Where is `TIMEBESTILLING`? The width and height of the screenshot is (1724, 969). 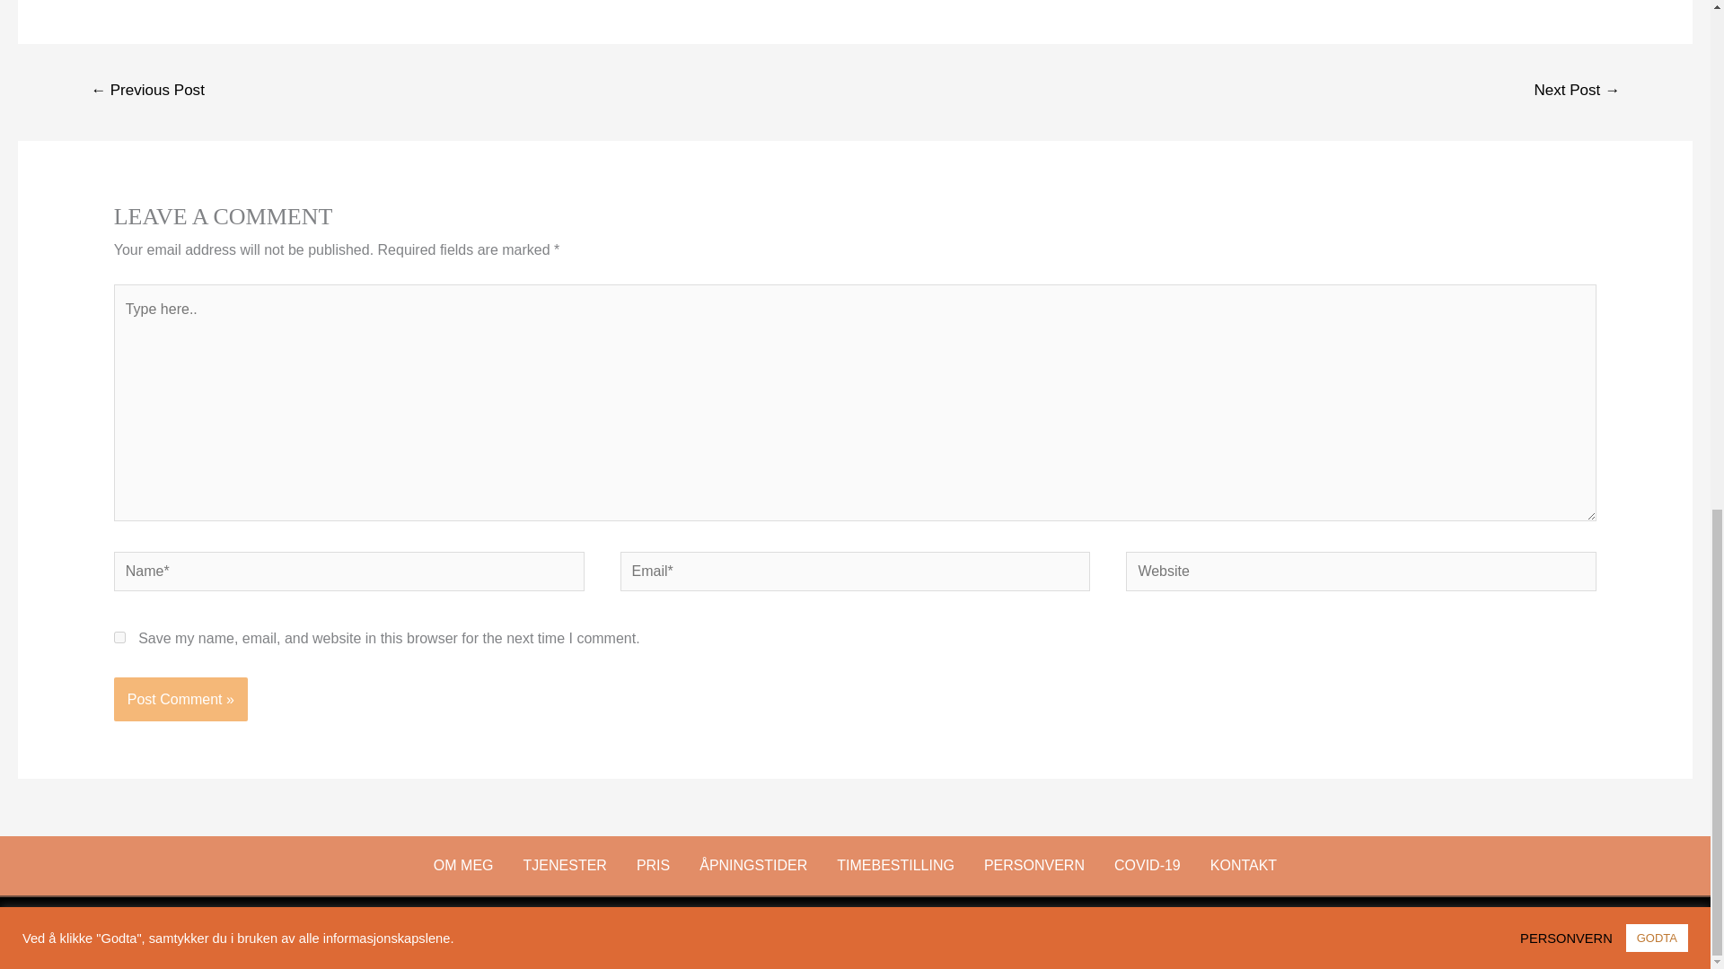
TIMEBESTILLING is located at coordinates (895, 865).